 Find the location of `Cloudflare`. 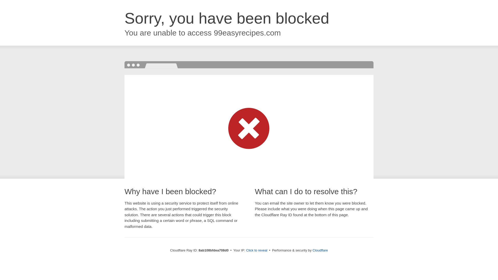

Cloudflare is located at coordinates (320, 250).